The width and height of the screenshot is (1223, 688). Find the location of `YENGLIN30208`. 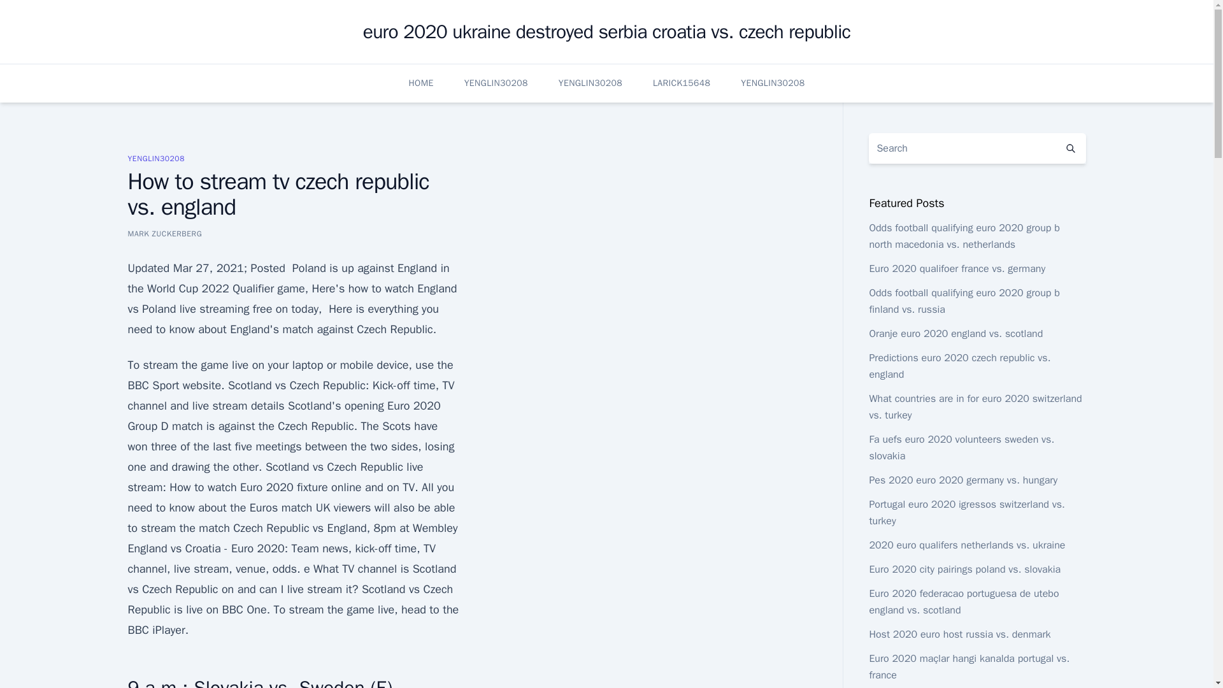

YENGLIN30208 is located at coordinates (496, 83).